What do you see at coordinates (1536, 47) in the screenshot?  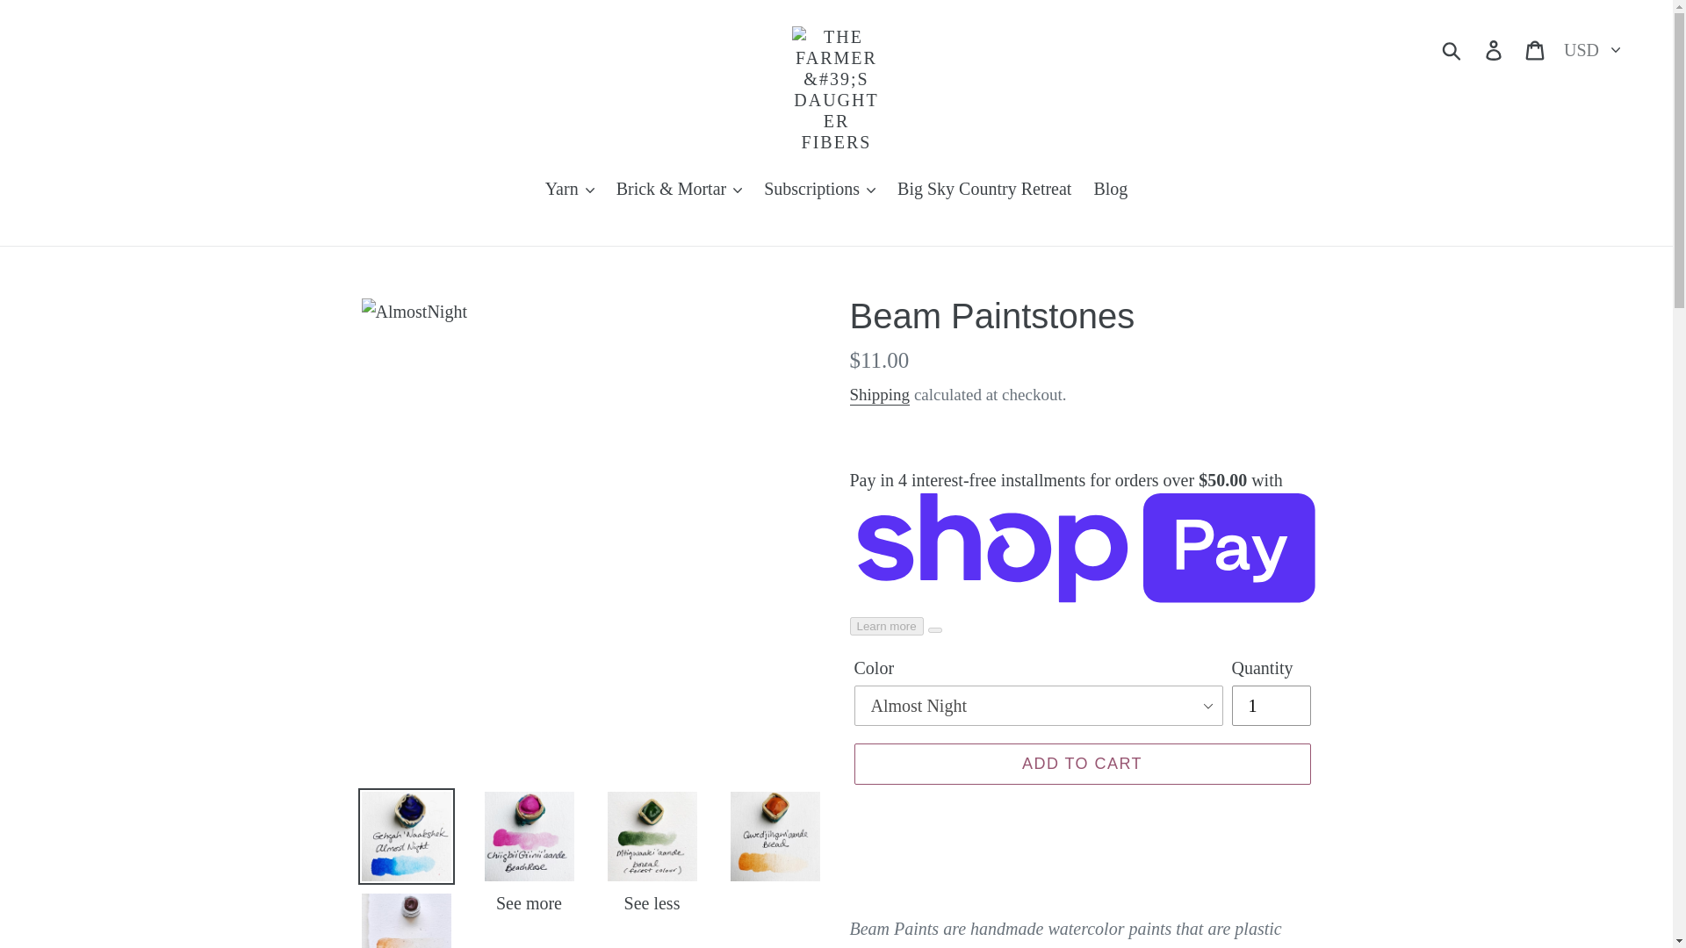 I see `Cart` at bounding box center [1536, 47].